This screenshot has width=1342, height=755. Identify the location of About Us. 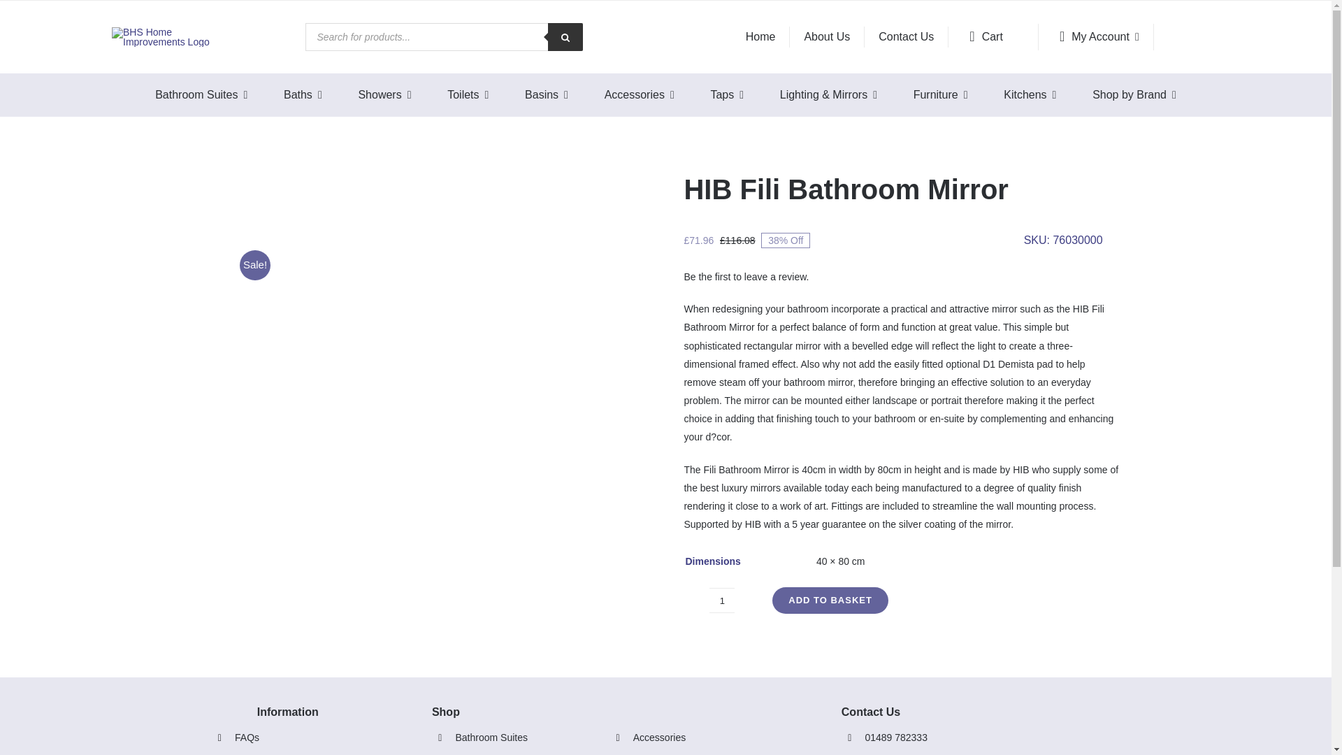
(827, 36).